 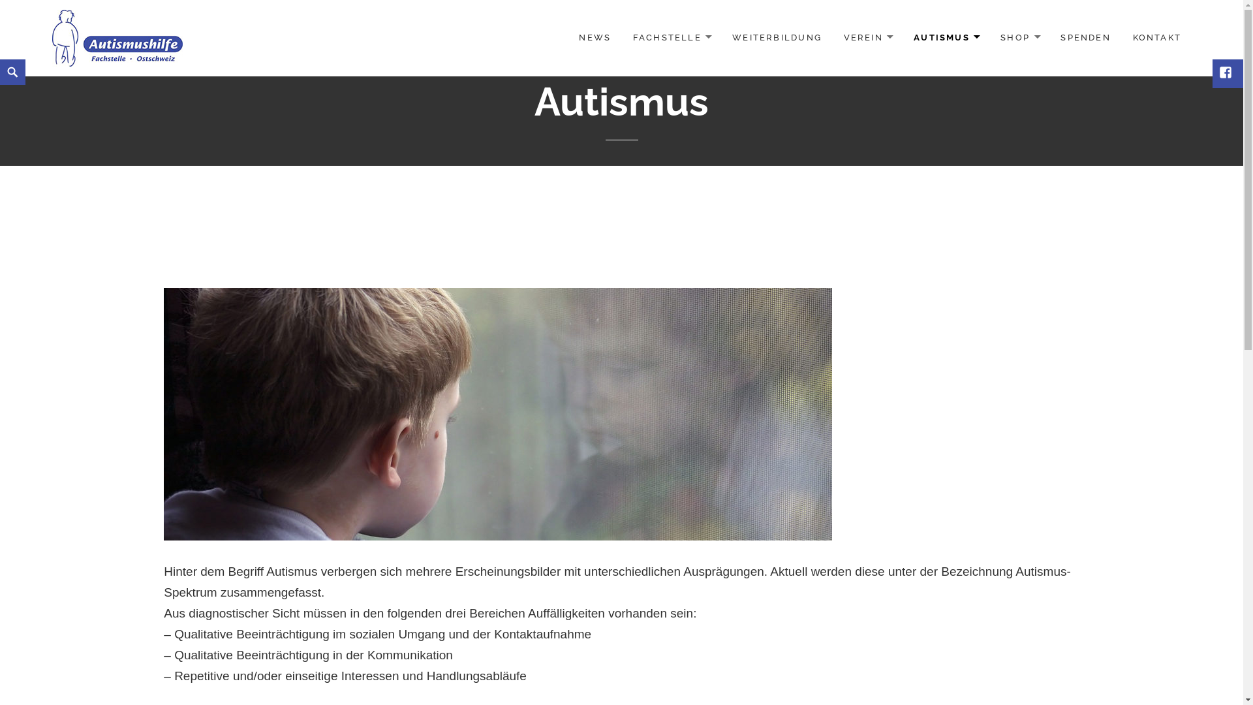 I want to click on WEITERBILDUNG, so click(x=777, y=38).